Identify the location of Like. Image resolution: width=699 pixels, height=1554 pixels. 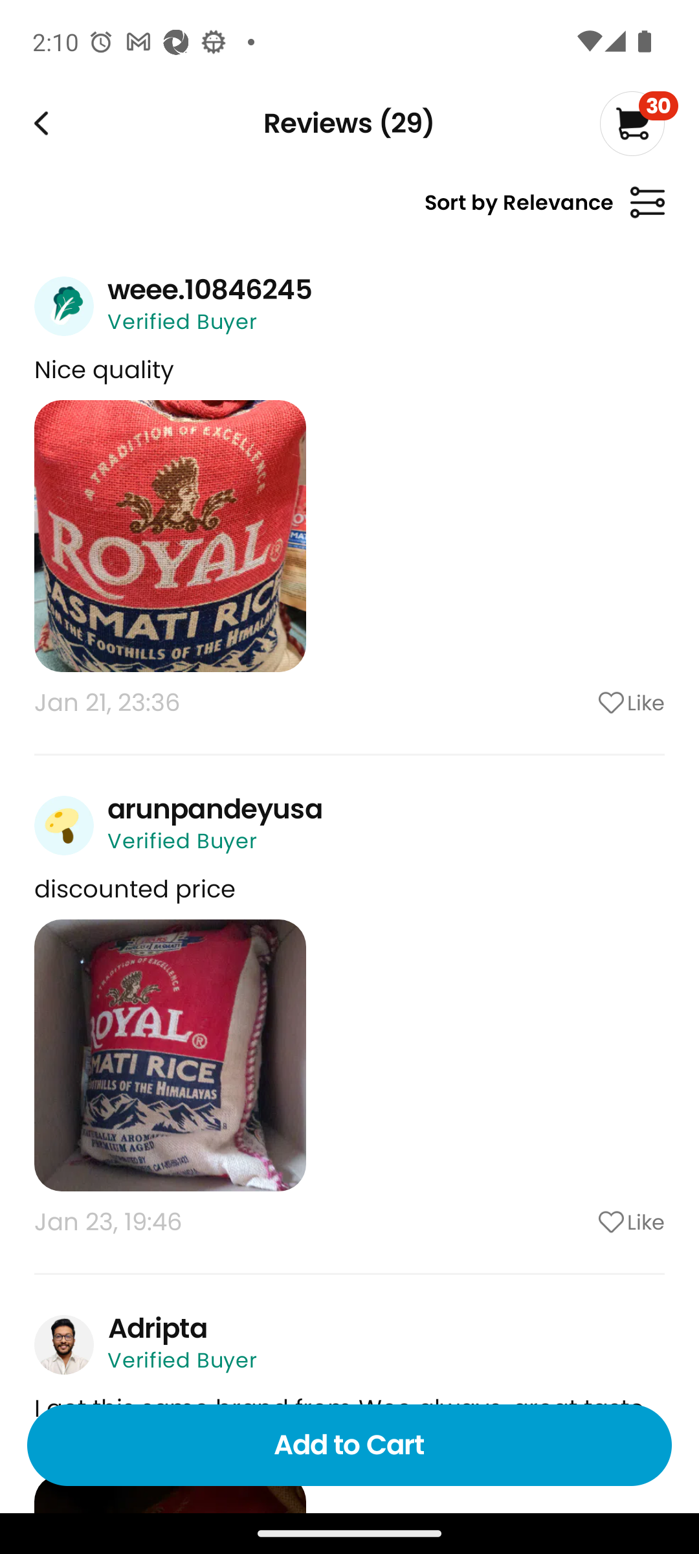
(579, 702).